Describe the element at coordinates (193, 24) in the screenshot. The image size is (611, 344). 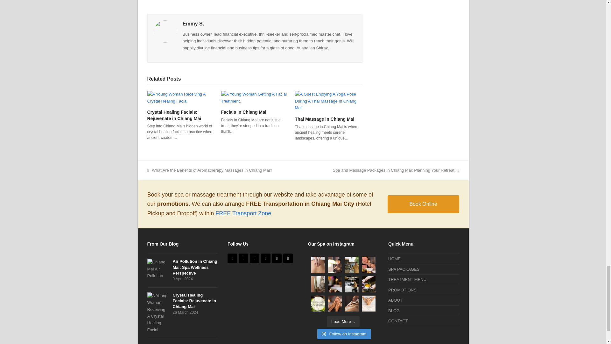
I see `Visit Author Page` at that location.